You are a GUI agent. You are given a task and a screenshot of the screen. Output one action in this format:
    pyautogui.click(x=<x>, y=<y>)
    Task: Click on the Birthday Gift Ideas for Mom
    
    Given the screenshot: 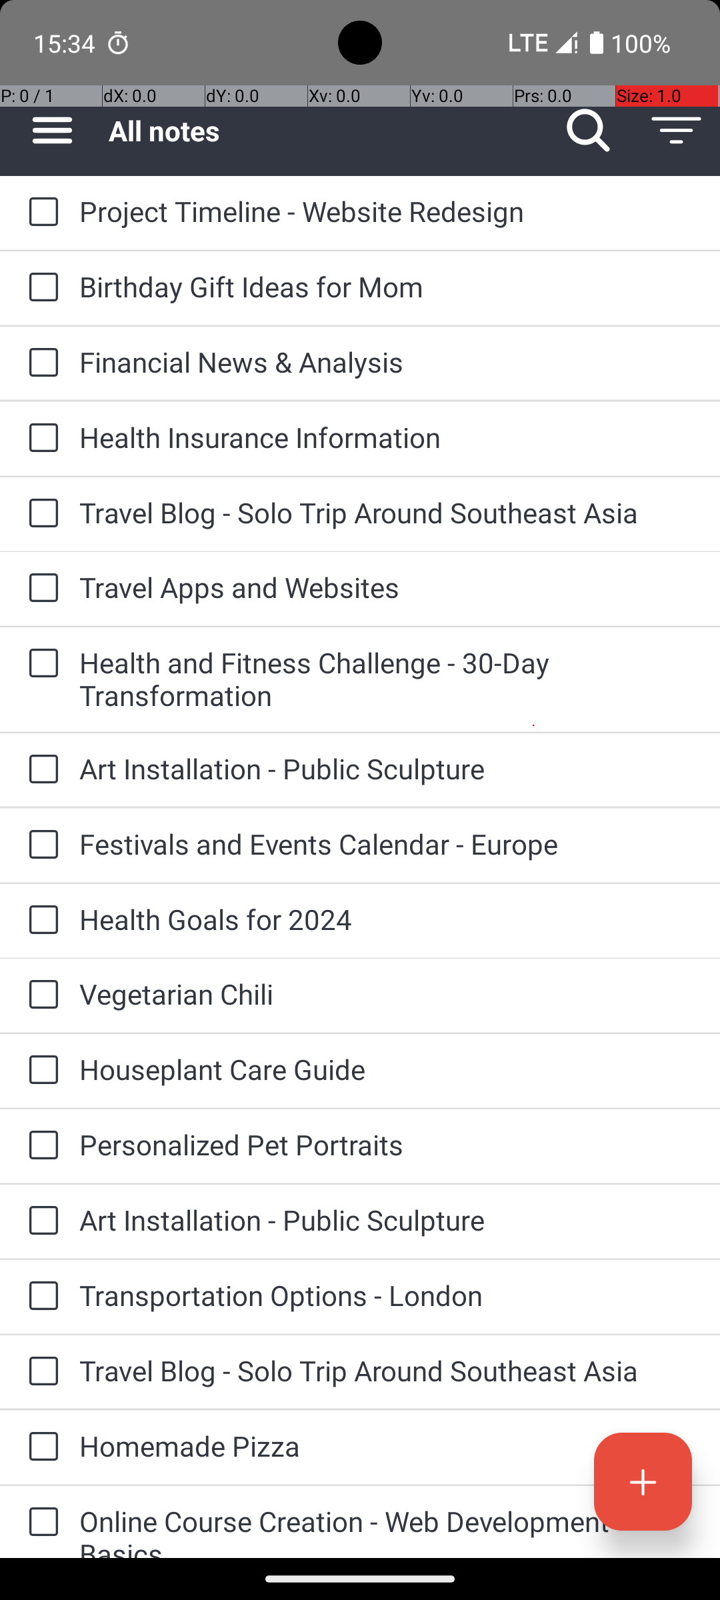 What is the action you would take?
    pyautogui.click(x=387, y=287)
    